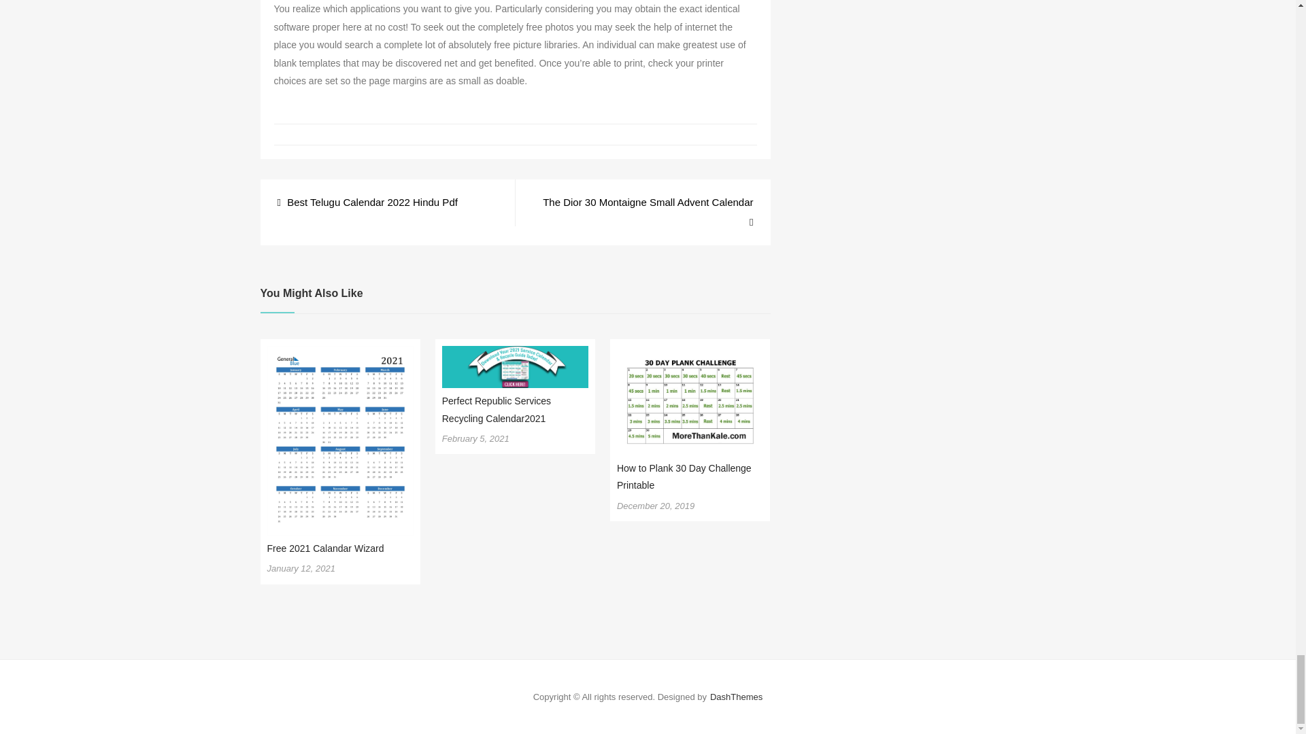  What do you see at coordinates (497, 409) in the screenshot?
I see `Perfect Republic Services Recycling Calendar2021` at bounding box center [497, 409].